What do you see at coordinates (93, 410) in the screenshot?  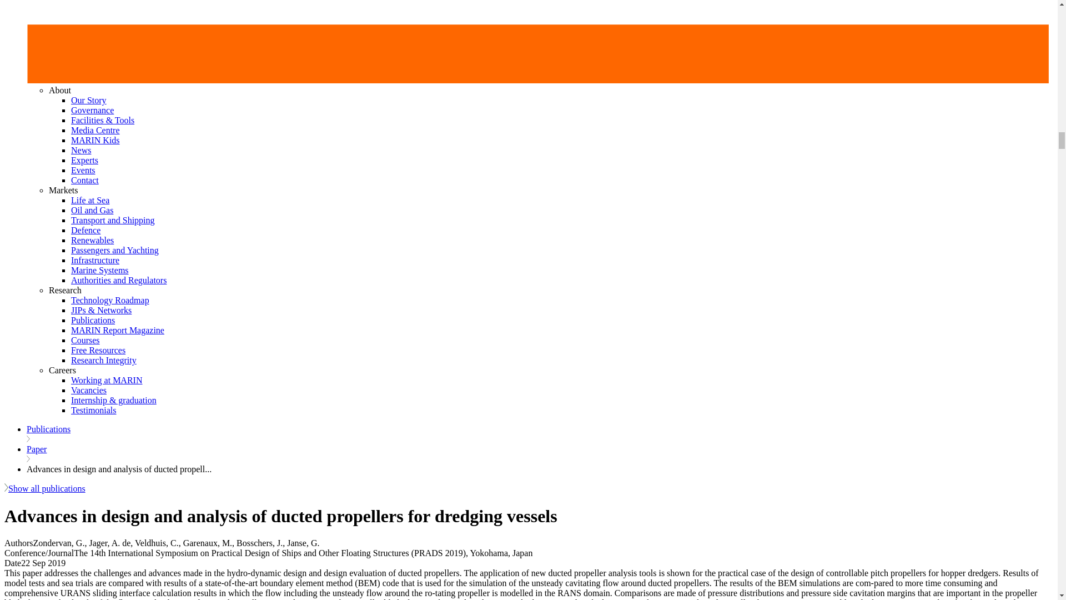 I see `Testimonials` at bounding box center [93, 410].